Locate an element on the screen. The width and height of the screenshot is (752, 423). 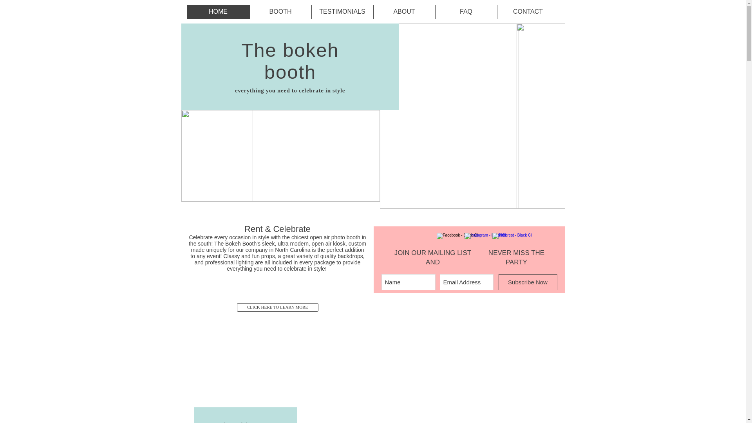
HOME is located at coordinates (219, 11).